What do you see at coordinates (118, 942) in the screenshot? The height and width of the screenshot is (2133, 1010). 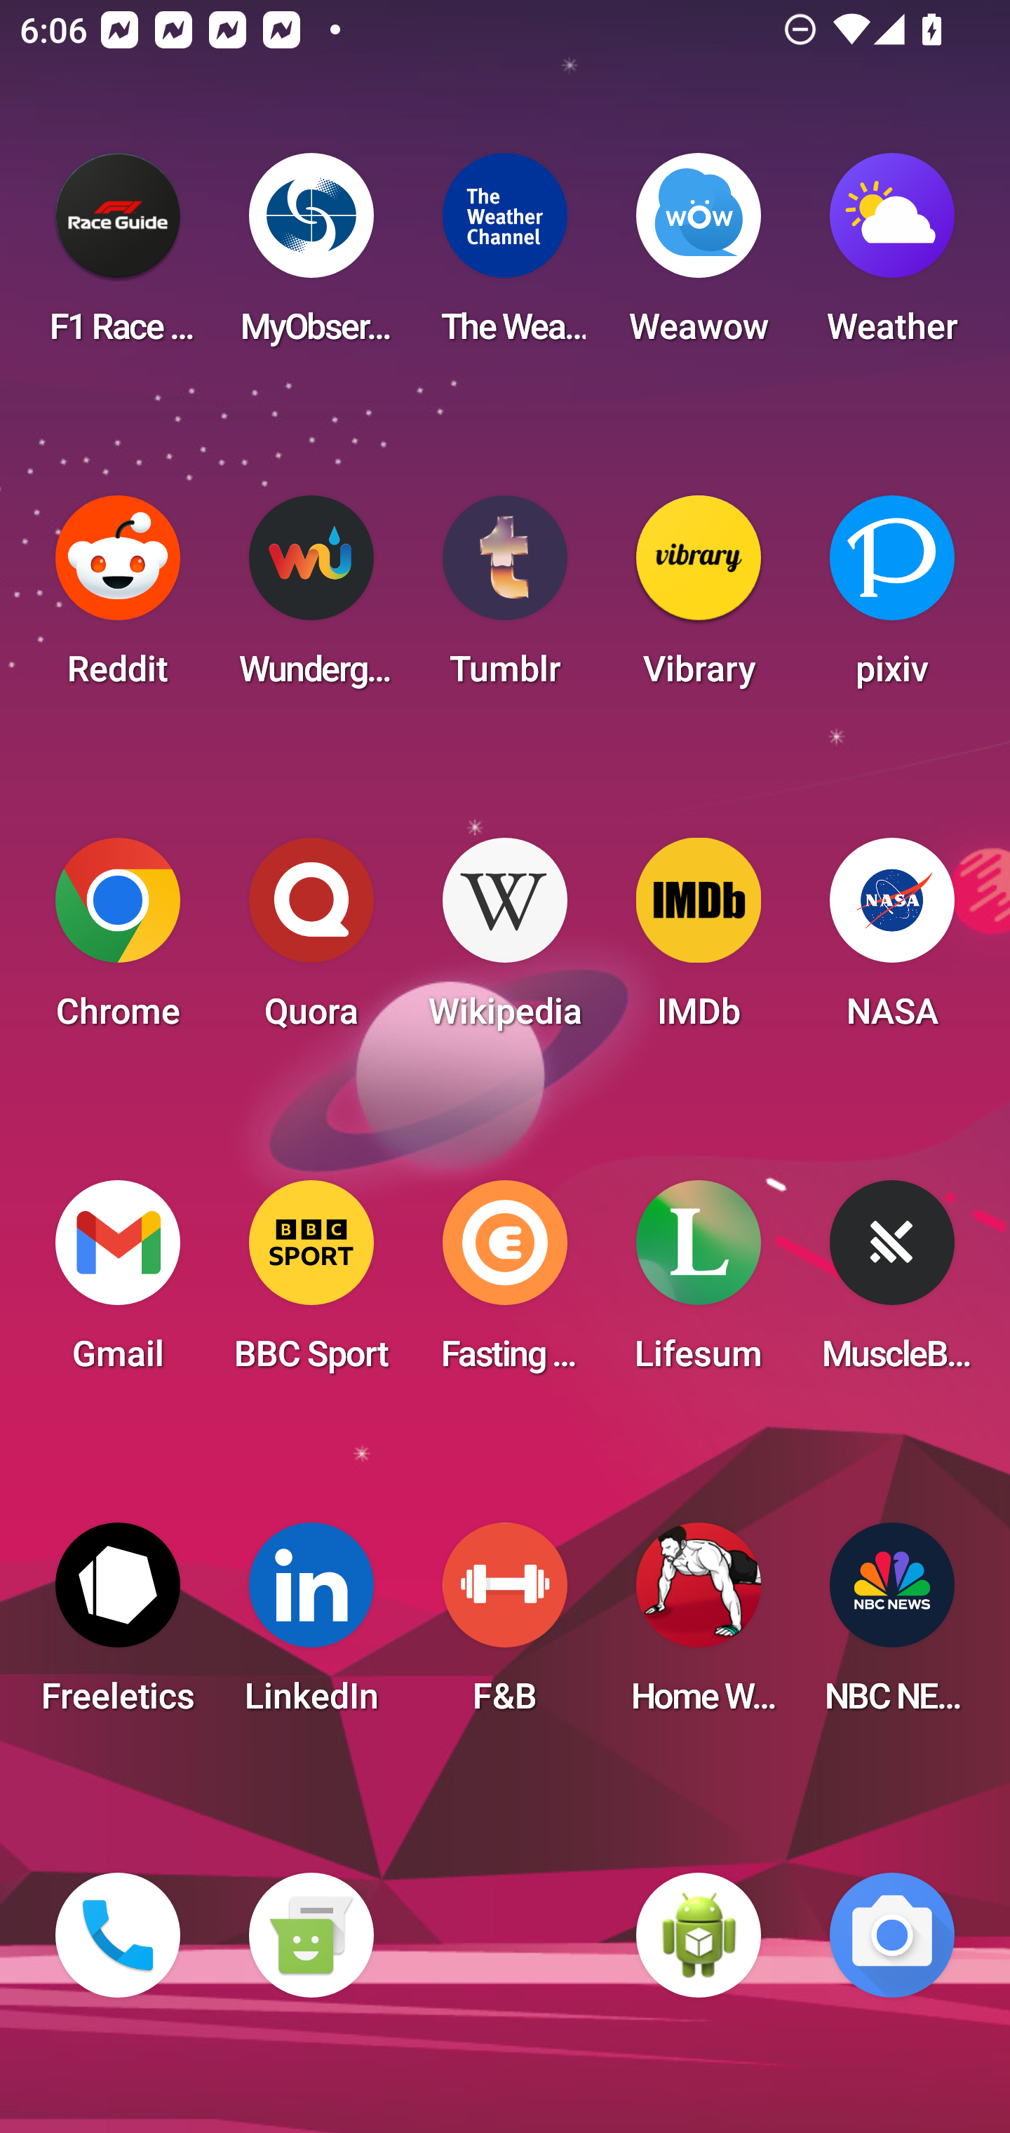 I see `Chrome` at bounding box center [118, 942].